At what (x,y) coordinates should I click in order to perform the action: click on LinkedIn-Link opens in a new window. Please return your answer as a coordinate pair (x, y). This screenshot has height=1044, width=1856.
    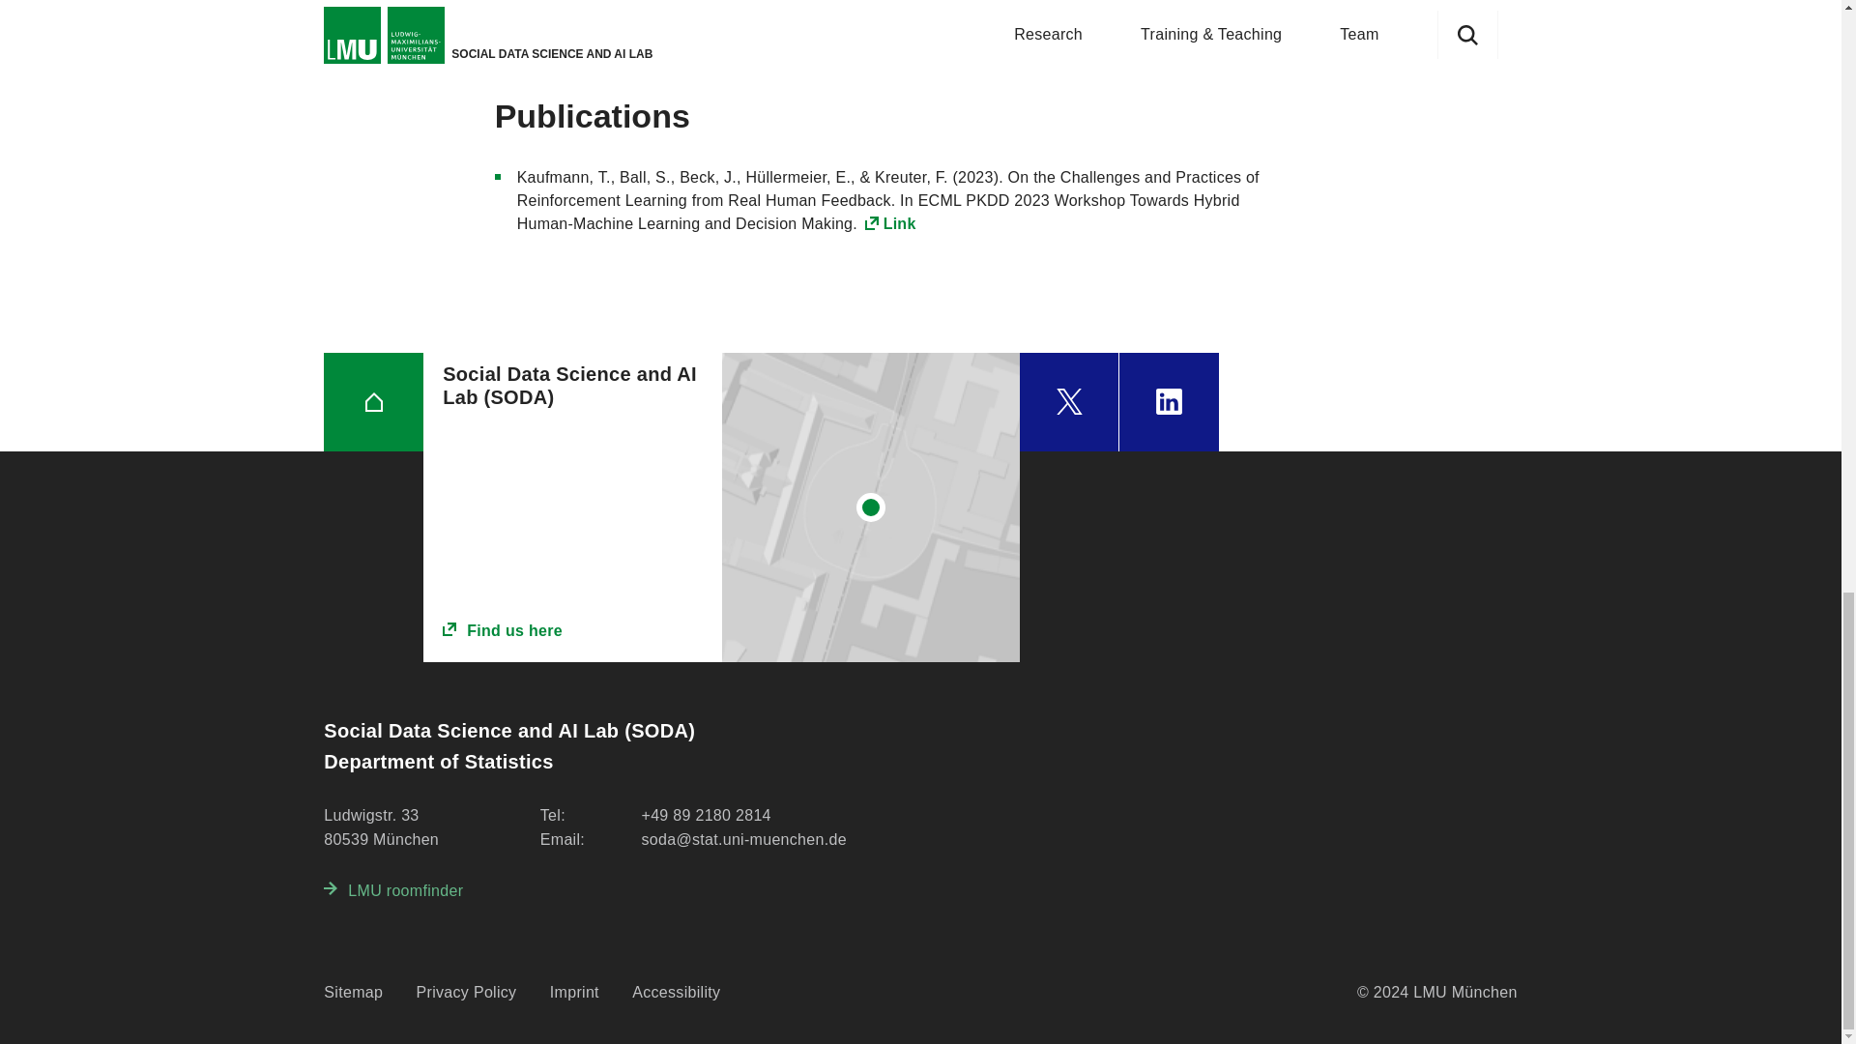
    Looking at the image, I should click on (1169, 402).